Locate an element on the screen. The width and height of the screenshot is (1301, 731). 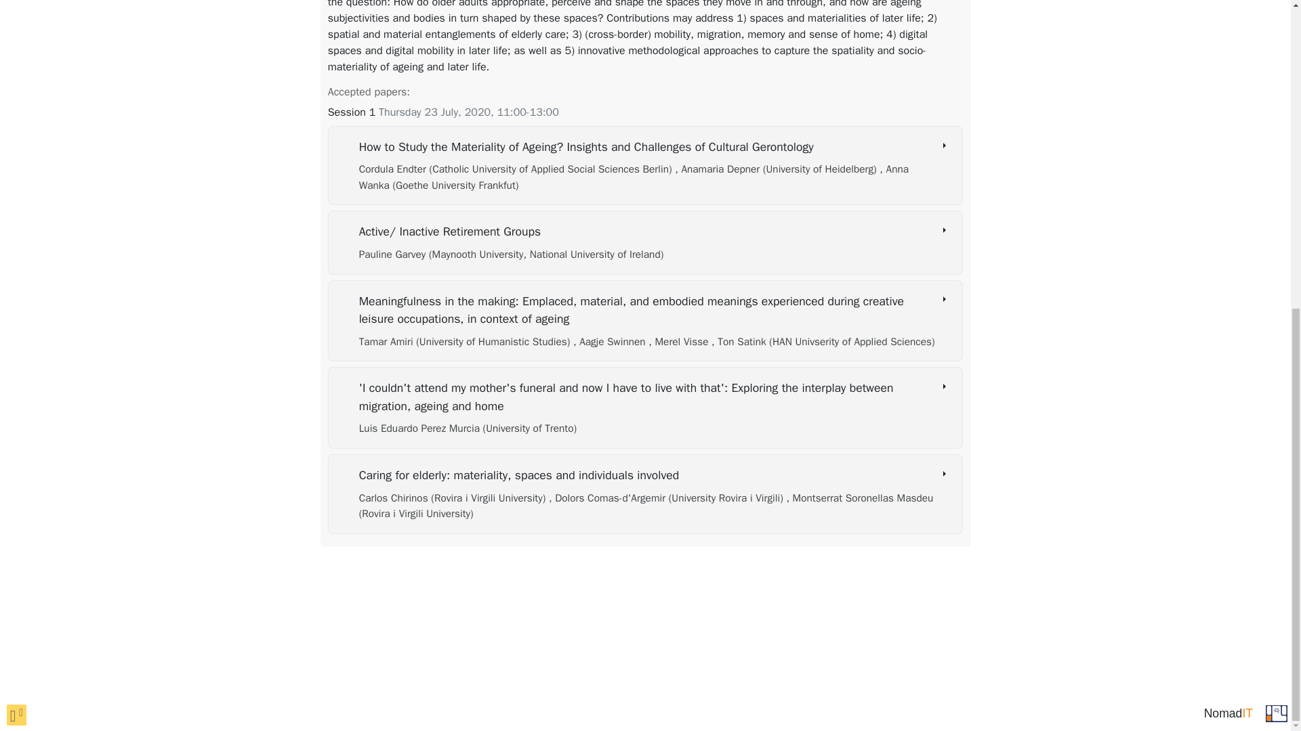
Author is located at coordinates (454, 498).